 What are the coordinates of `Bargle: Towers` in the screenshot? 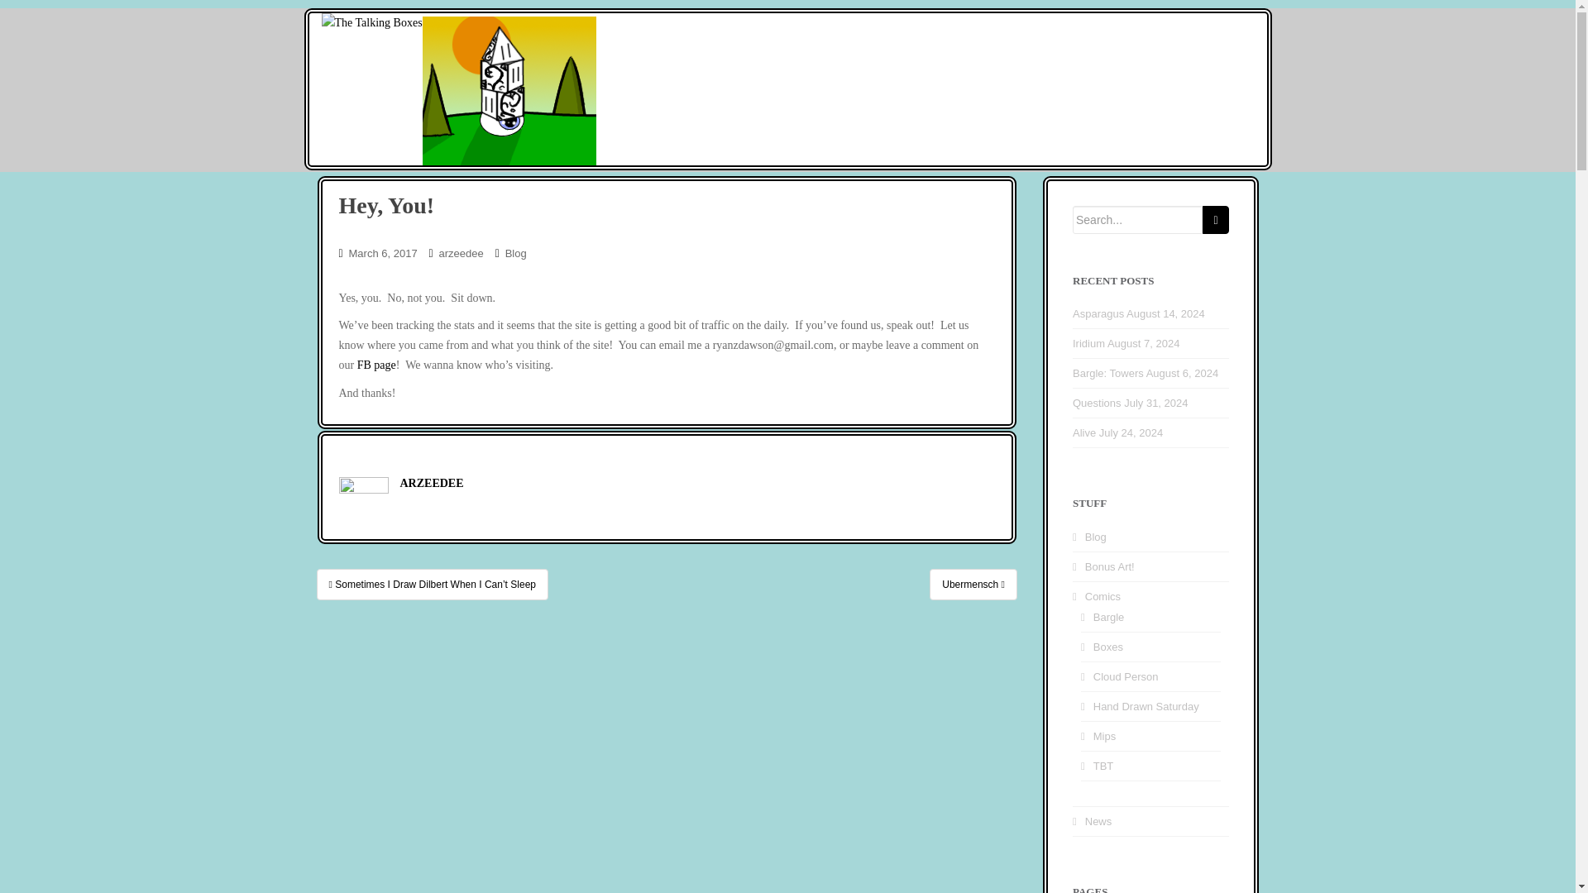 It's located at (1108, 373).